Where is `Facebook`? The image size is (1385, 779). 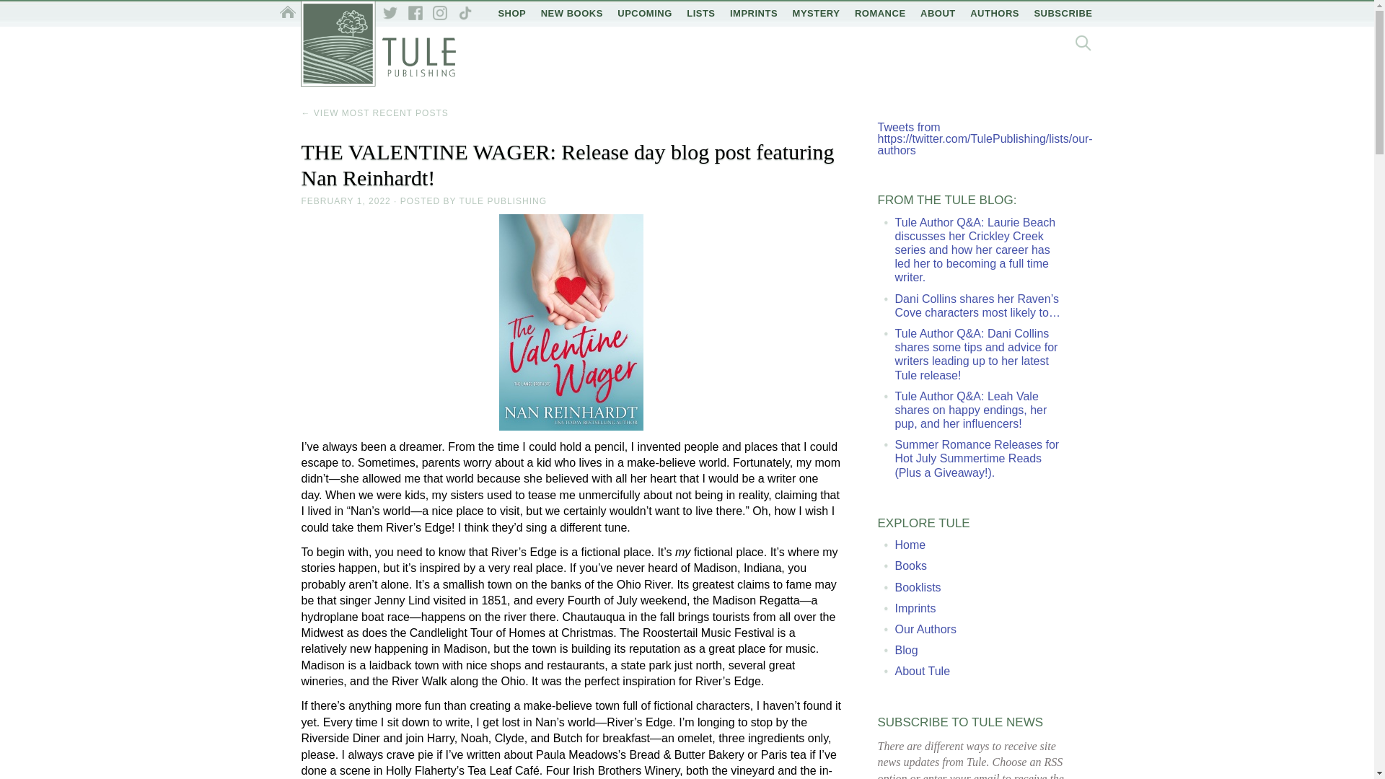 Facebook is located at coordinates (415, 13).